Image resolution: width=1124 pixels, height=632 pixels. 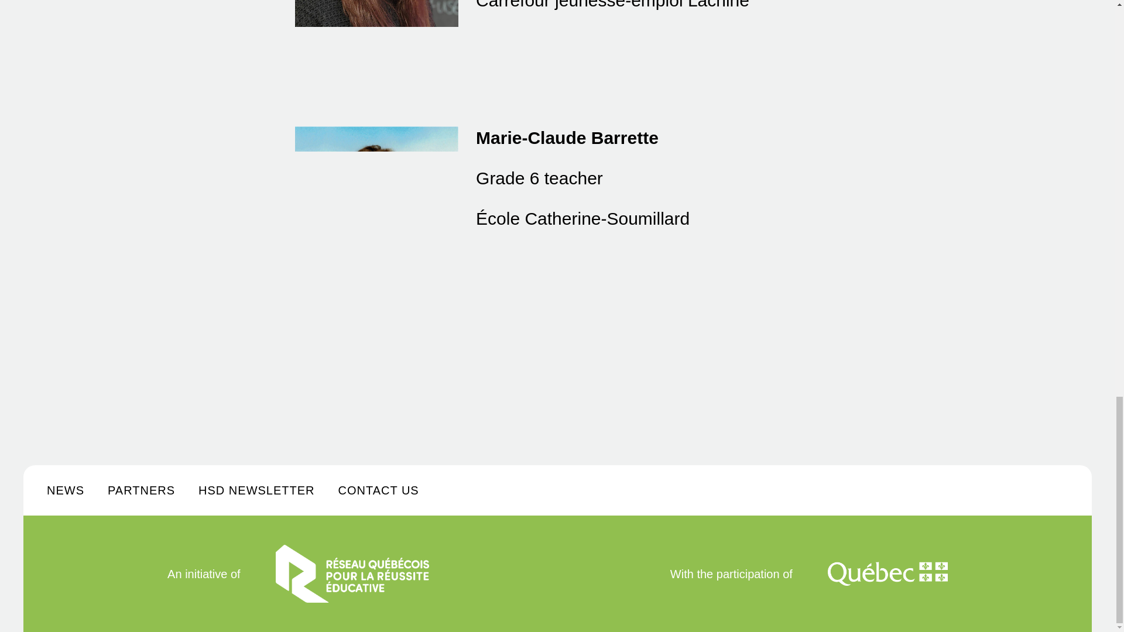 What do you see at coordinates (256, 490) in the screenshot?
I see `HSD NEWSLETTER` at bounding box center [256, 490].